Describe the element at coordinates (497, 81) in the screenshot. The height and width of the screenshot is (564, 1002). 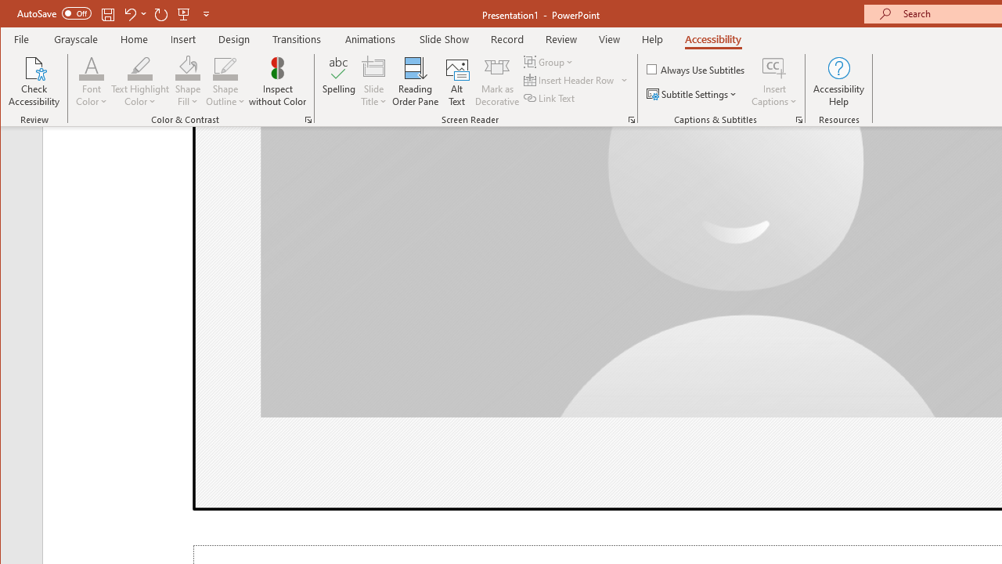
I see `Mark as Decorative` at that location.